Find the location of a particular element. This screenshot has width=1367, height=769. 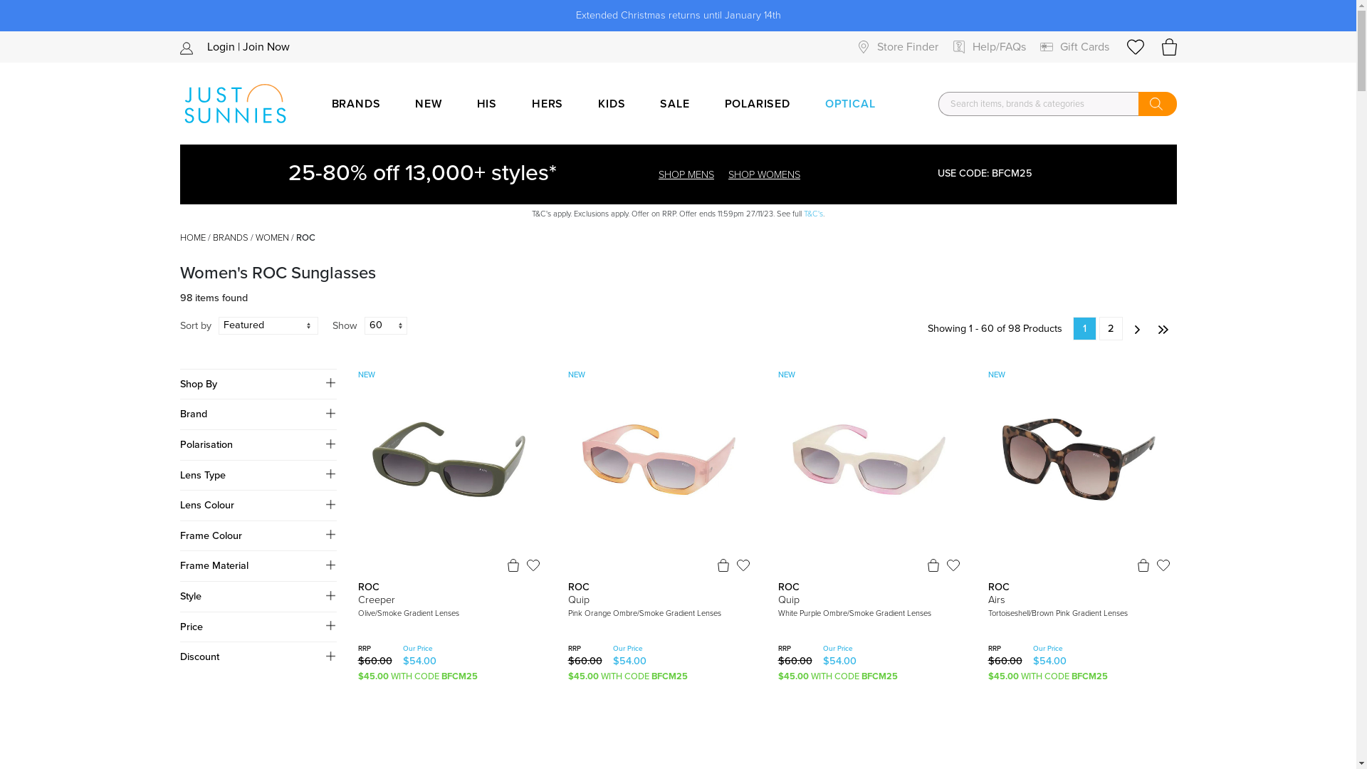

USE CODE: BFCM25 is located at coordinates (985, 174).